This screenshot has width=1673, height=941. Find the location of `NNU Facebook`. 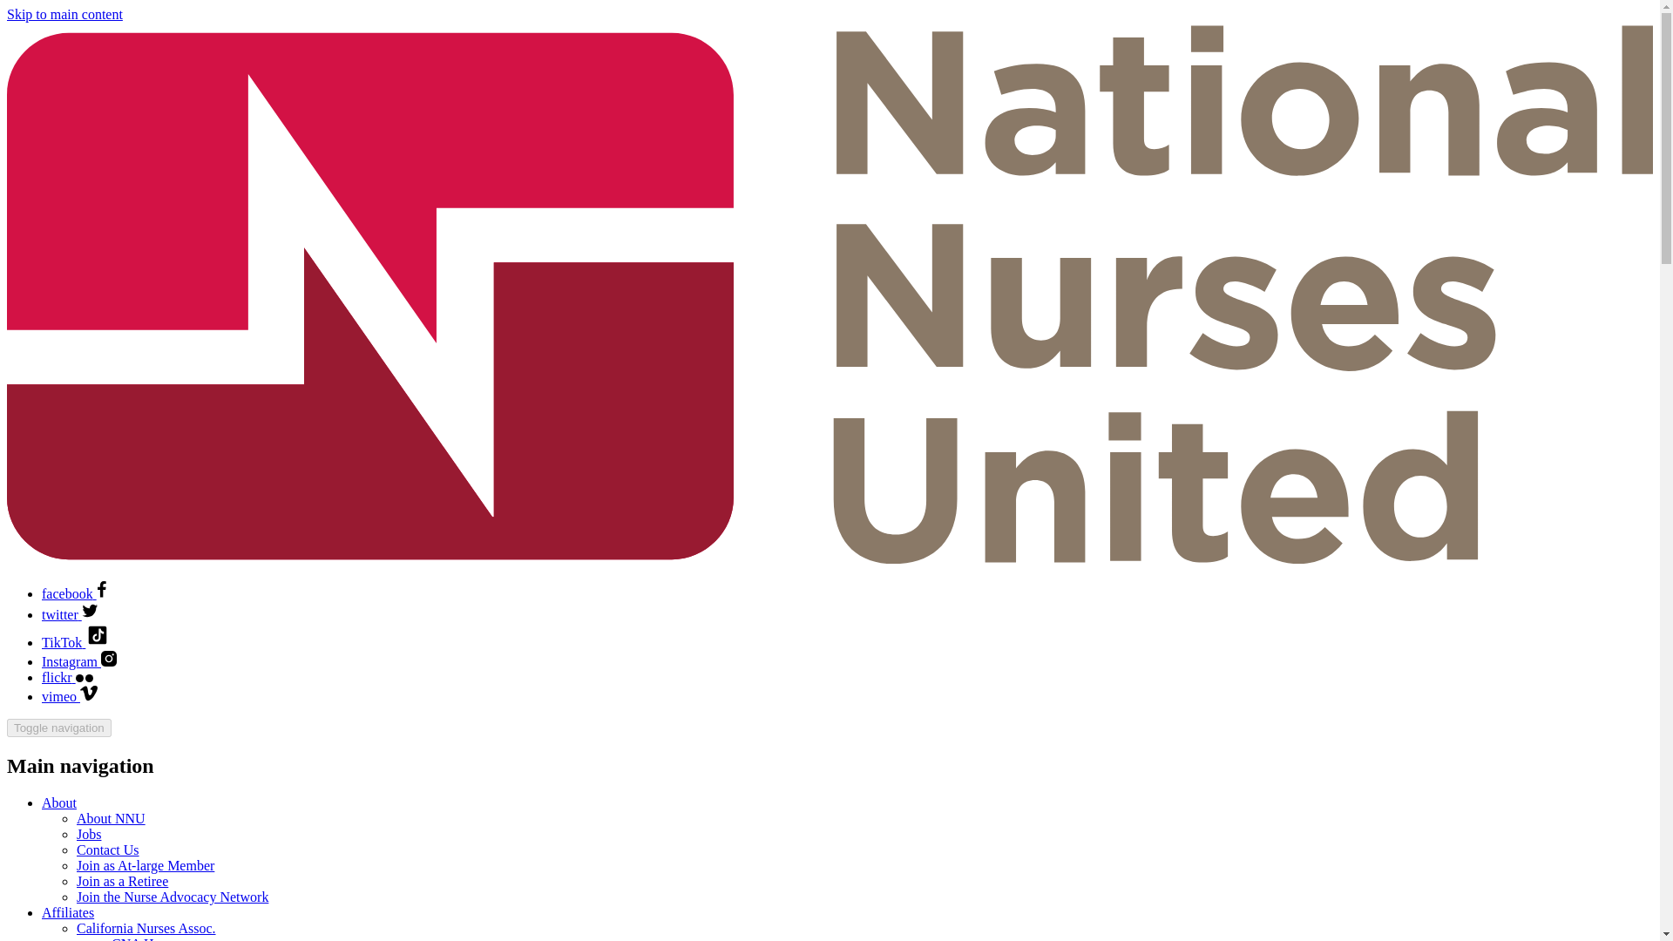

NNU Facebook is located at coordinates (74, 593).